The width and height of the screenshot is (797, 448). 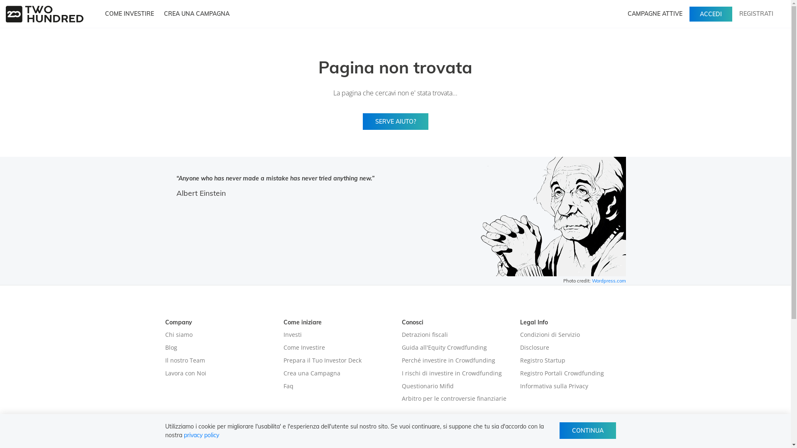 I want to click on Investi, so click(x=292, y=334).